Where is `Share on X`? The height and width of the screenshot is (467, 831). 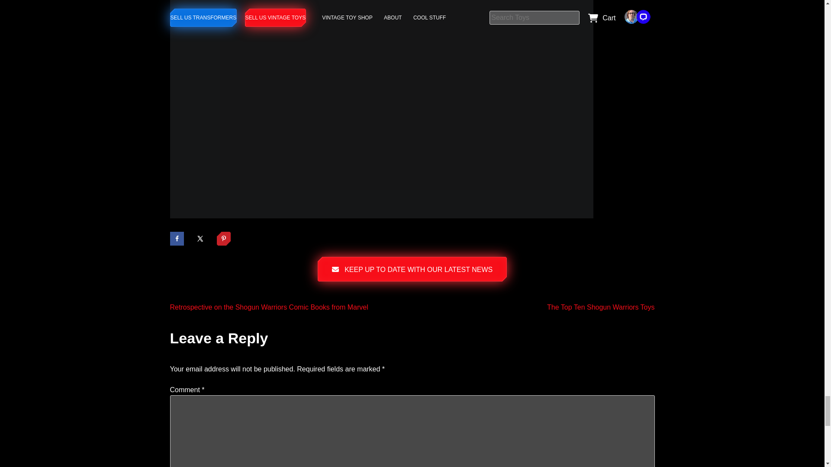
Share on X is located at coordinates (200, 239).